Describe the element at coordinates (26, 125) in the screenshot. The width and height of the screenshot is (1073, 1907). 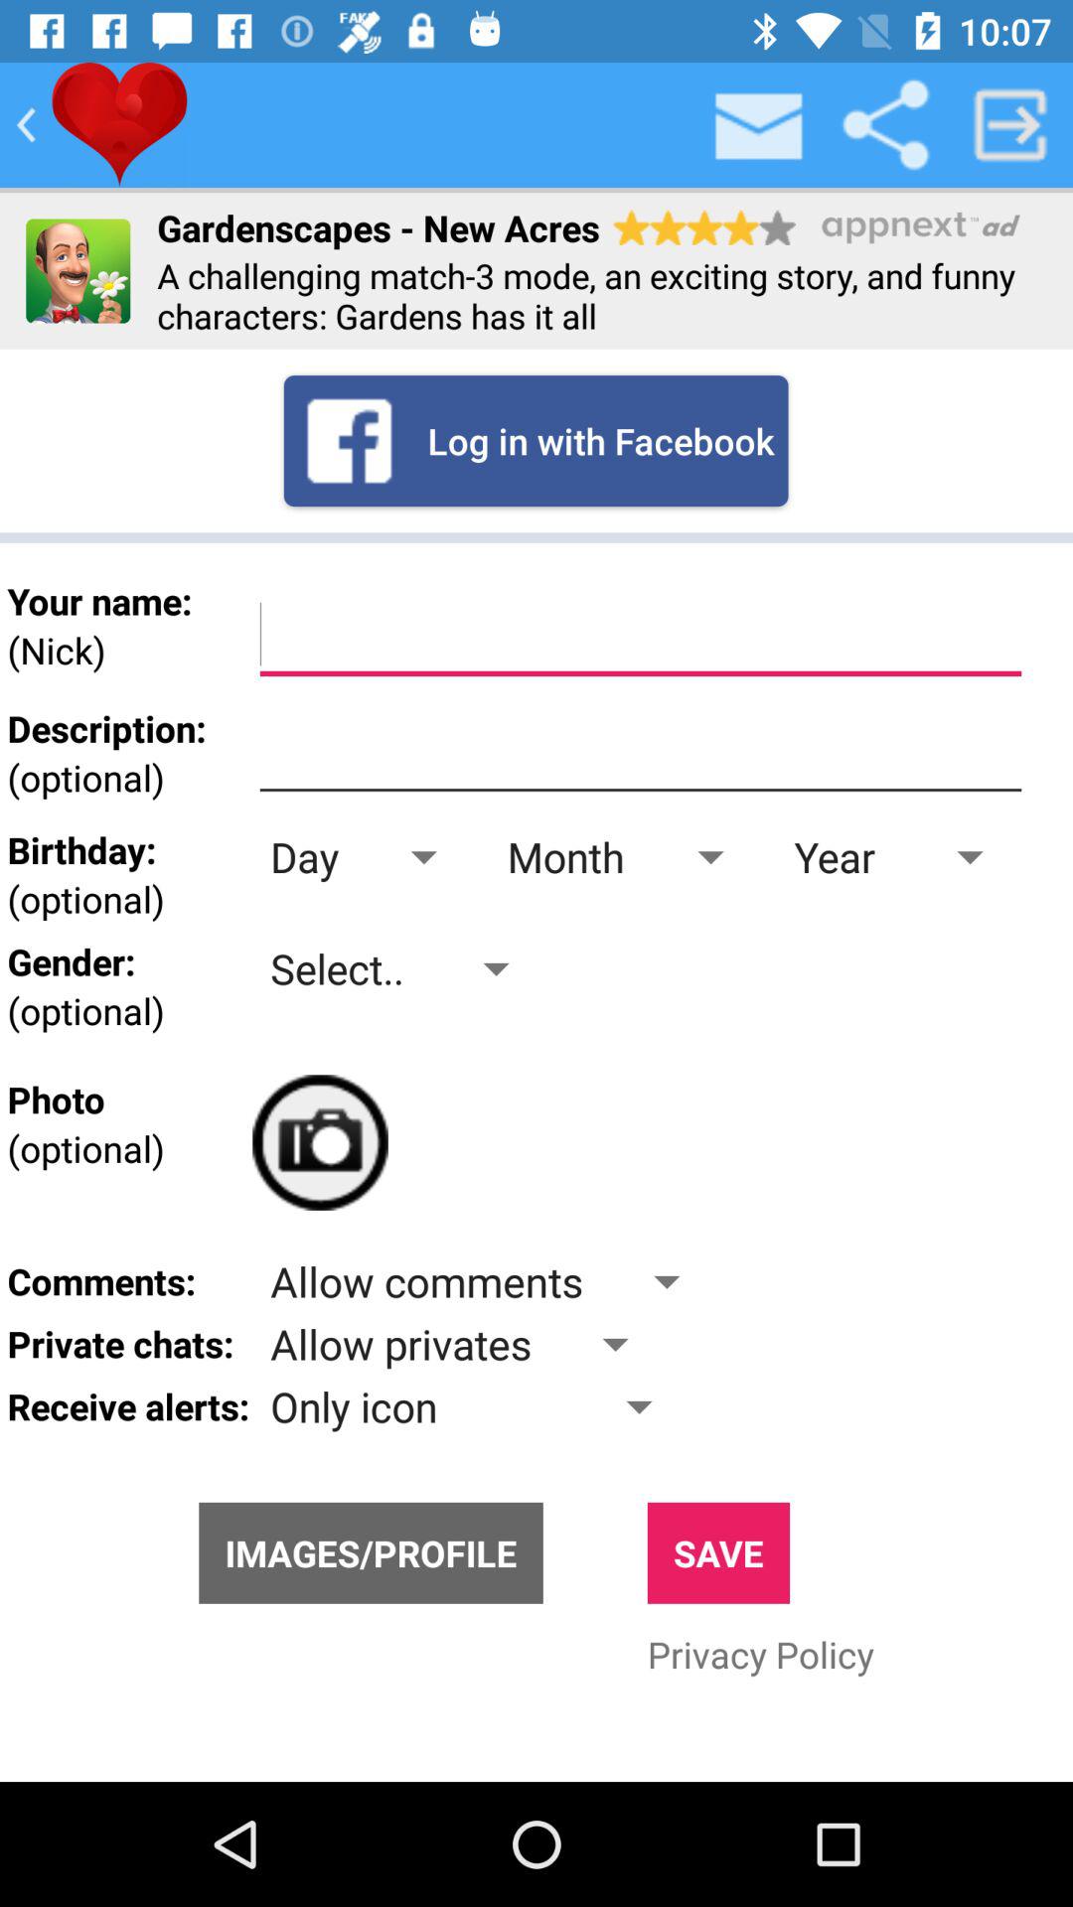
I see `go bake button` at that location.